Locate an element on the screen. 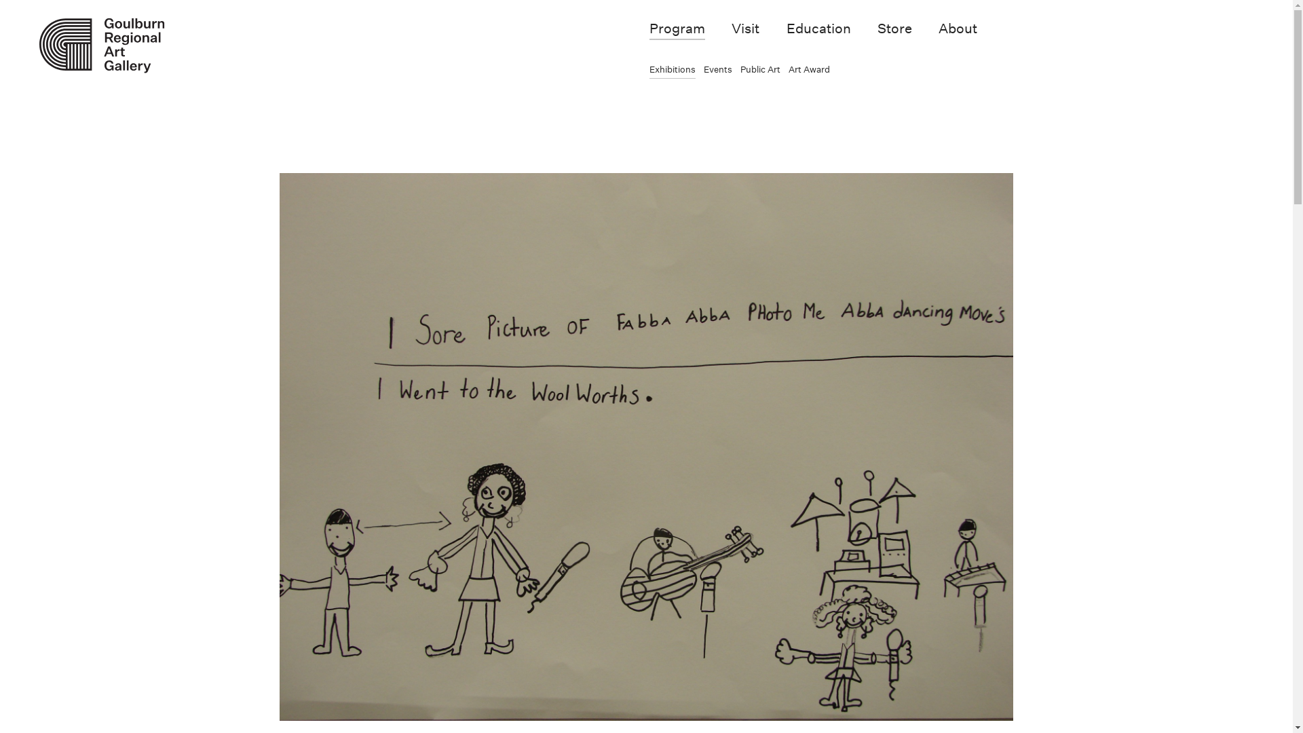 Image resolution: width=1303 pixels, height=733 pixels. Program is located at coordinates (677, 29).